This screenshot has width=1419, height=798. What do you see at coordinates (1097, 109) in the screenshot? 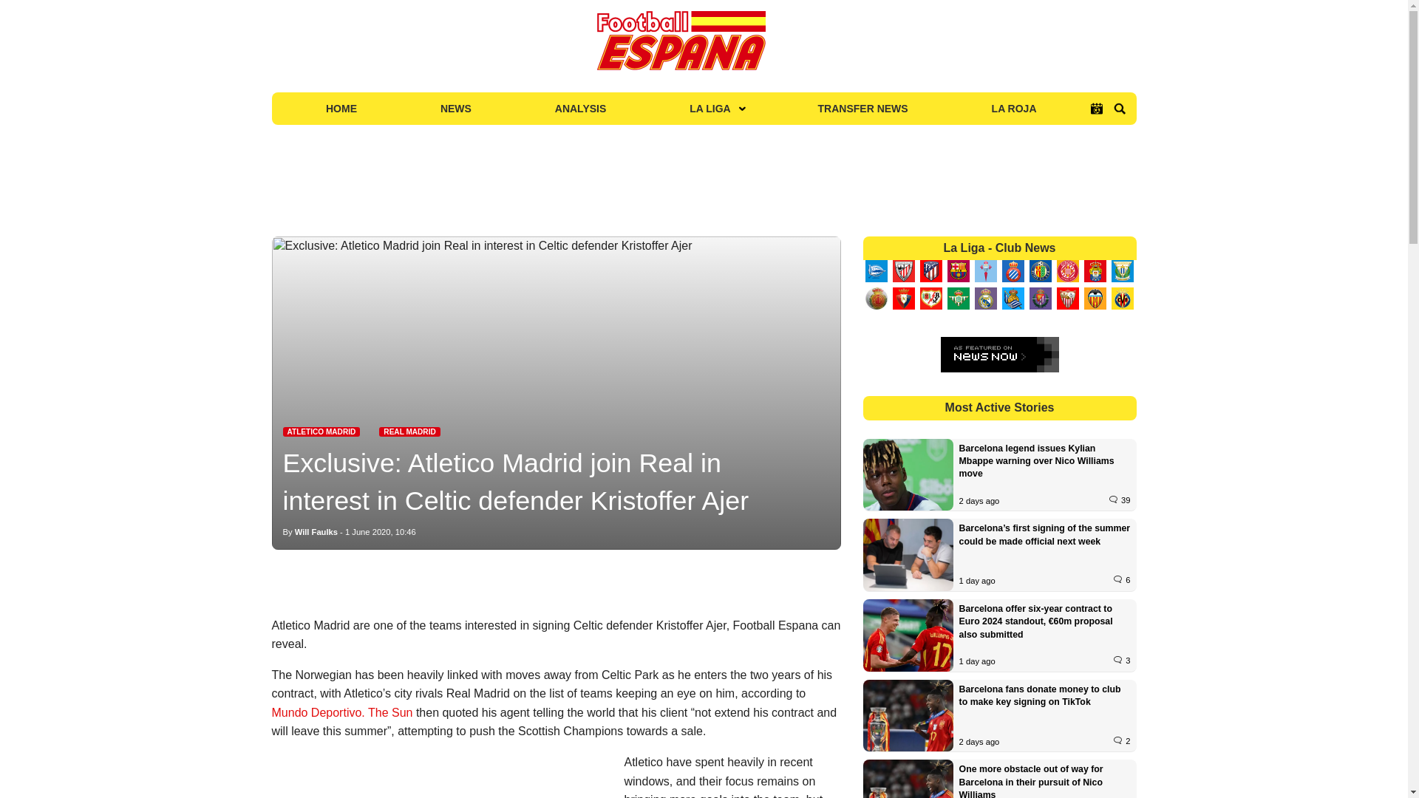
I see `La Liga Fixtures` at bounding box center [1097, 109].